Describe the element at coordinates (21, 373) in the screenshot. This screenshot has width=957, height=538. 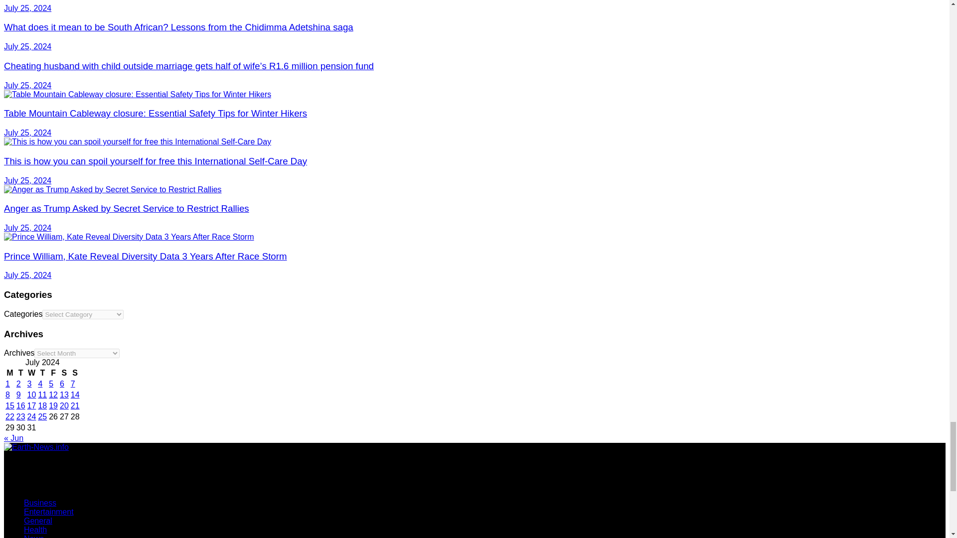
I see `Tuesday` at that location.